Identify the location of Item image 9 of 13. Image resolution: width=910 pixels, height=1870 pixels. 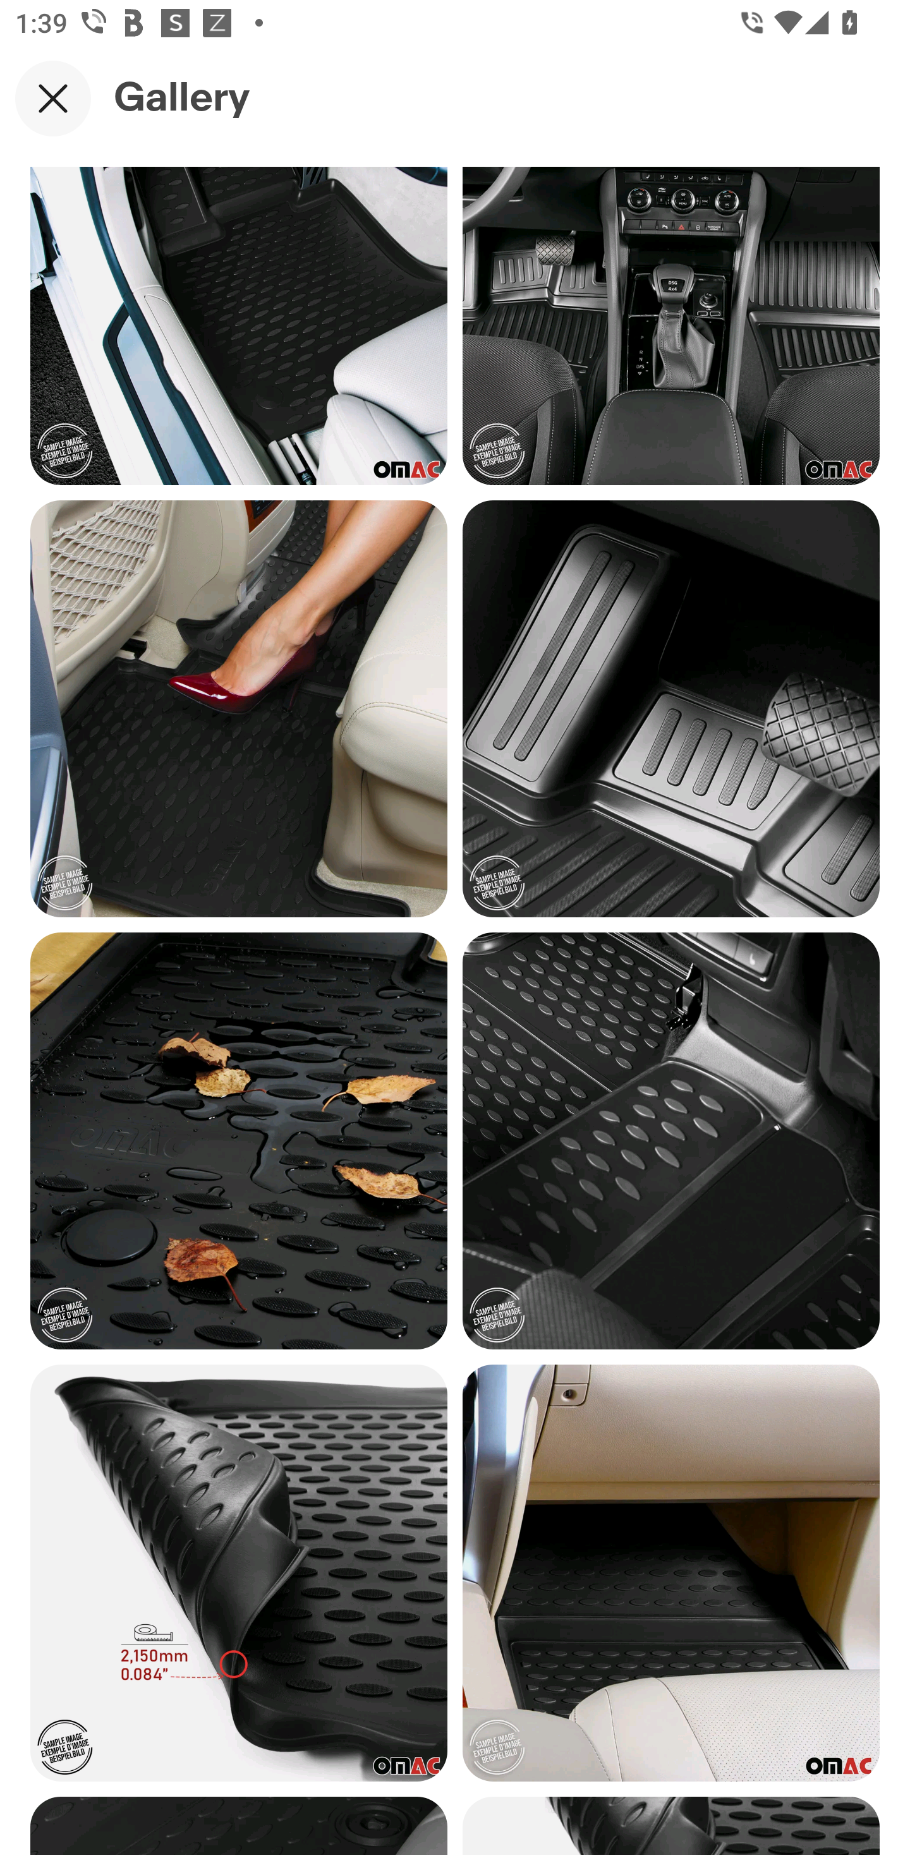
(239, 1573).